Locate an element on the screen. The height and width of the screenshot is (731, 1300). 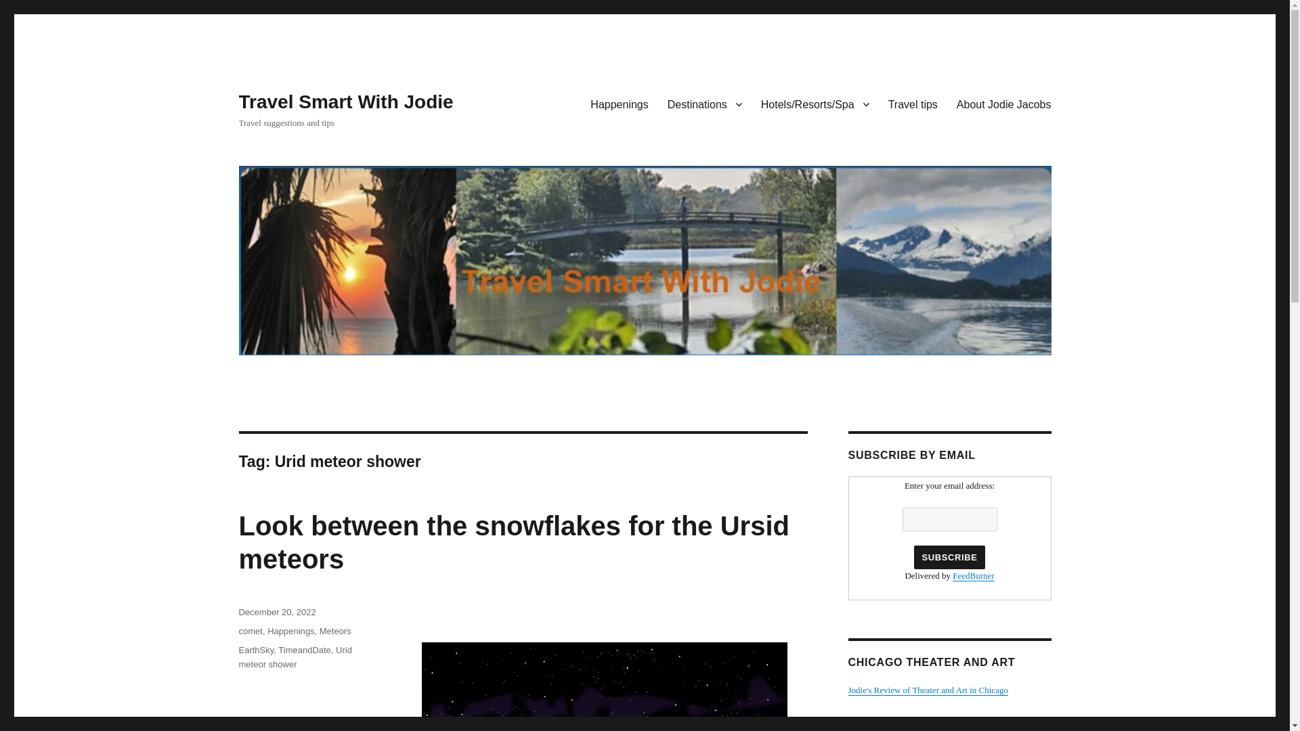
About Jodie Jacobs is located at coordinates (1003, 104).